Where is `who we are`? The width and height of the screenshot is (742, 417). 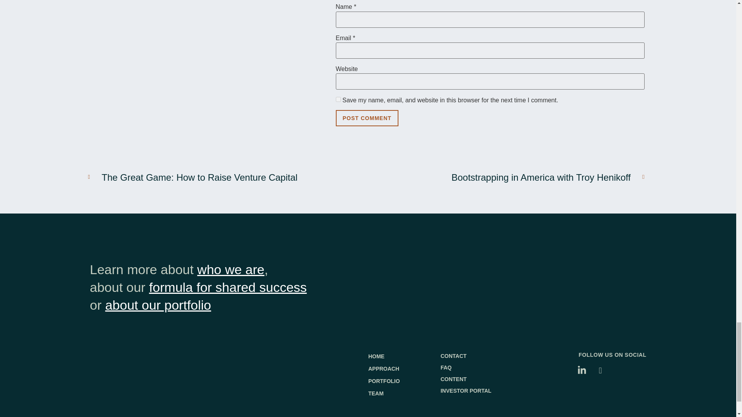 who we are is located at coordinates (230, 270).